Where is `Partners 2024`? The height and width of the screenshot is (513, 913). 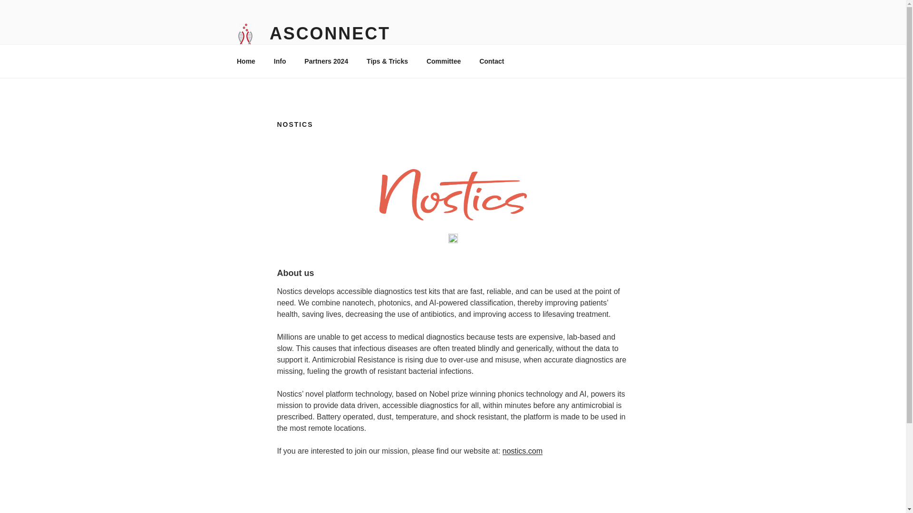
Partners 2024 is located at coordinates (326, 61).